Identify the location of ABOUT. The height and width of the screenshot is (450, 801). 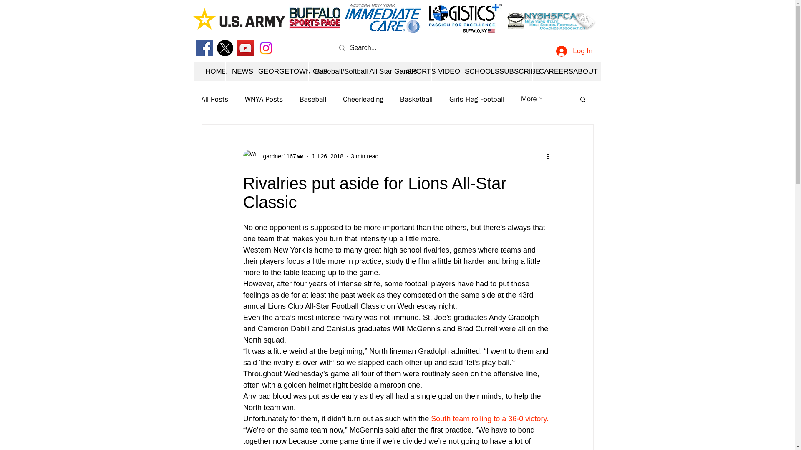
(581, 71).